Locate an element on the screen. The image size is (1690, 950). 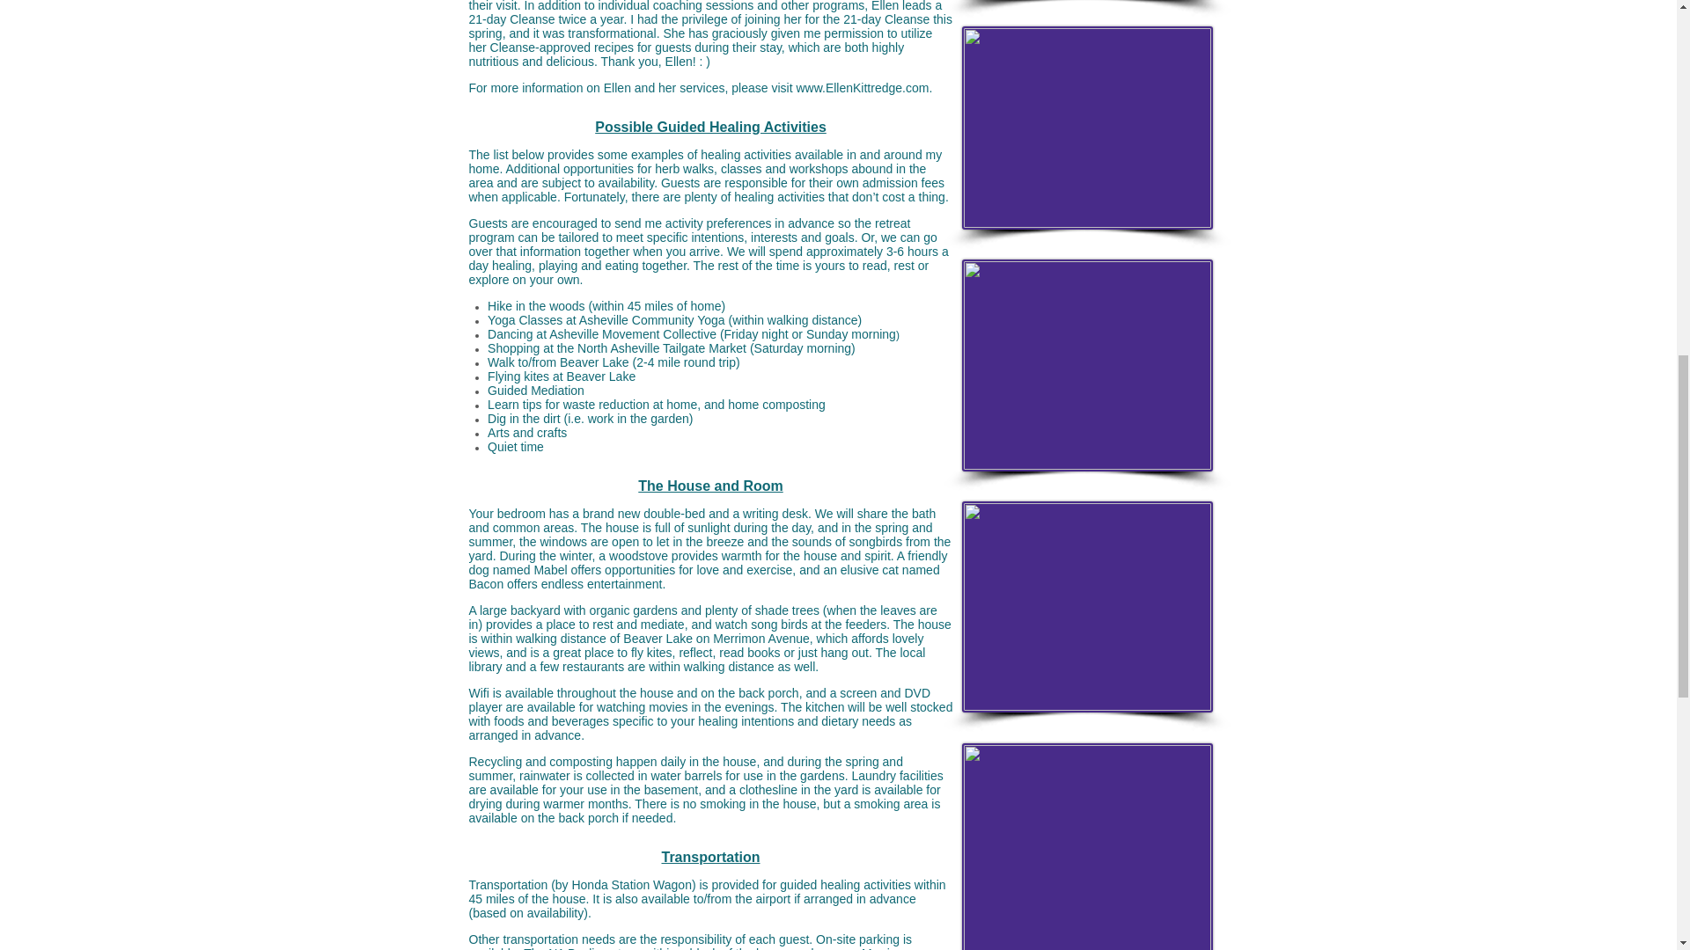
www.EllenKittredge.com is located at coordinates (862, 88).